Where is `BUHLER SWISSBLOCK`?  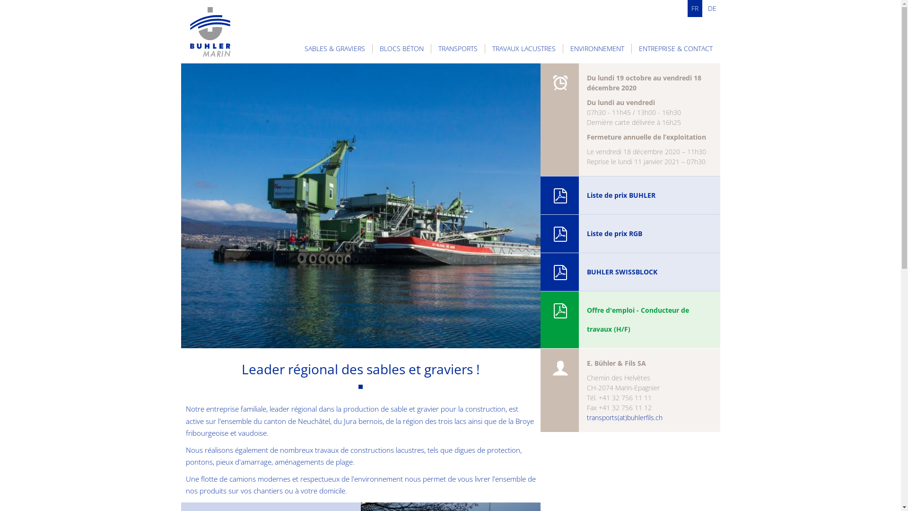
BUHLER SWISSBLOCK is located at coordinates (630, 272).